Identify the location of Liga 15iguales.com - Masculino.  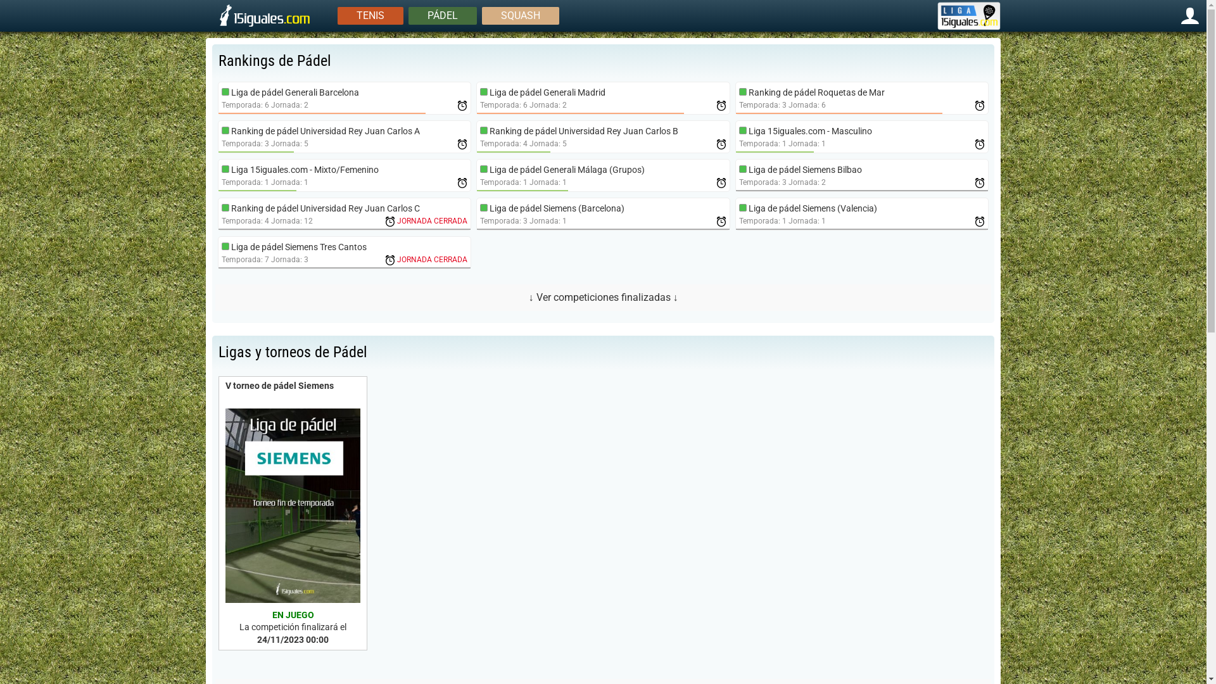
(811, 131).